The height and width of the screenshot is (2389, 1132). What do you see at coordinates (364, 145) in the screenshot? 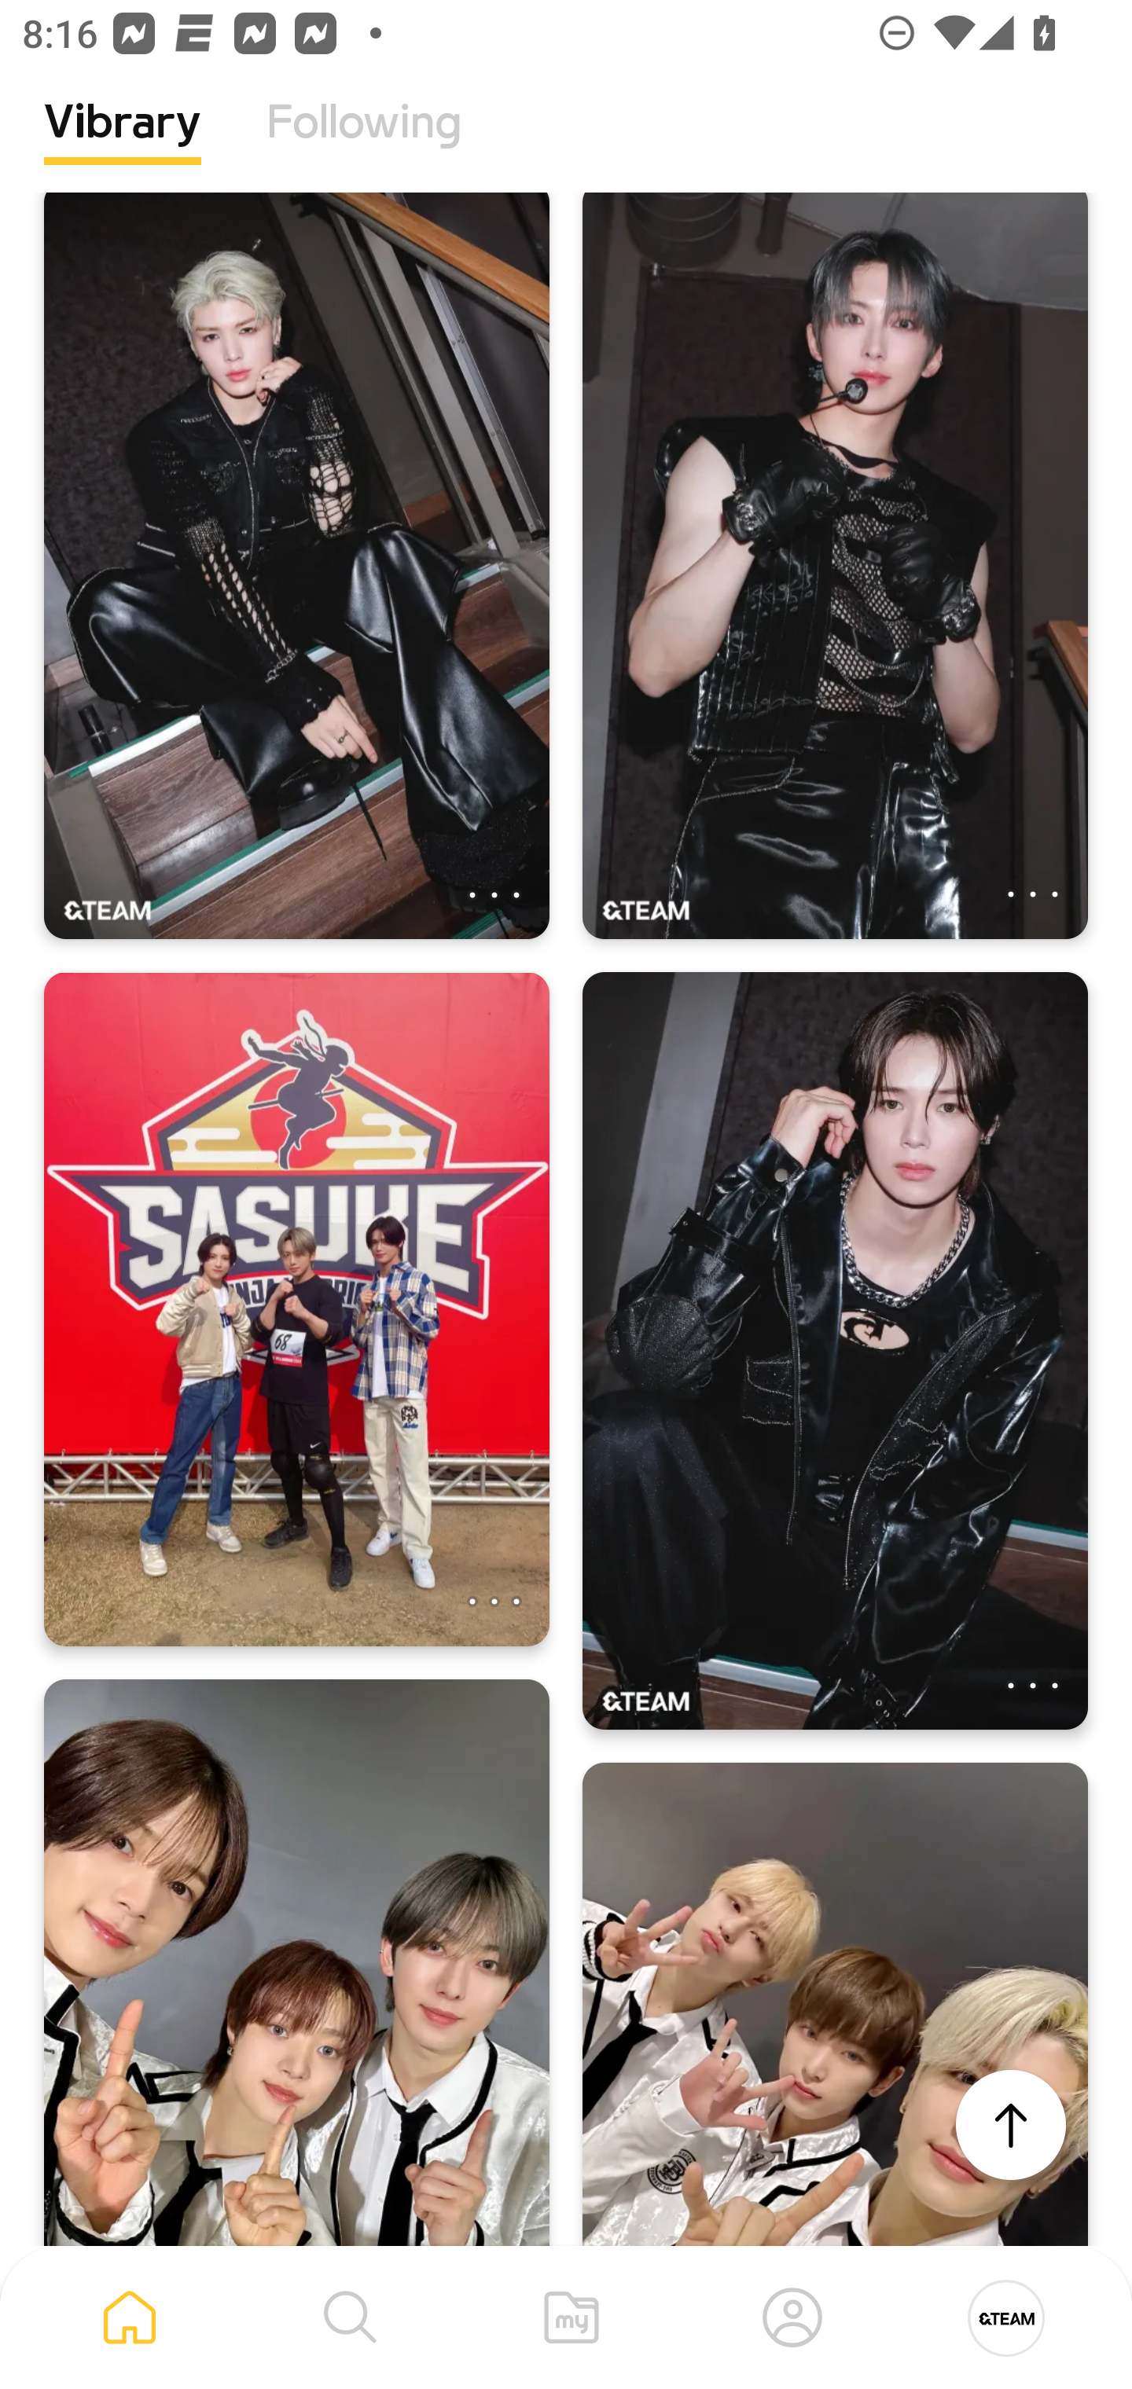
I see `Following` at bounding box center [364, 145].